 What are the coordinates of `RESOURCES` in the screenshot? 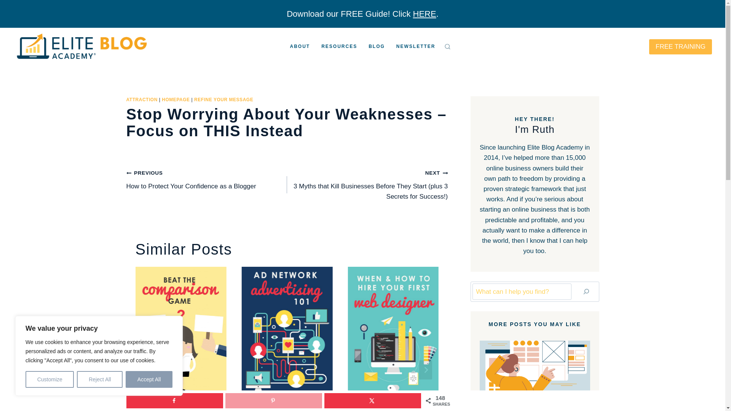 It's located at (174, 400).